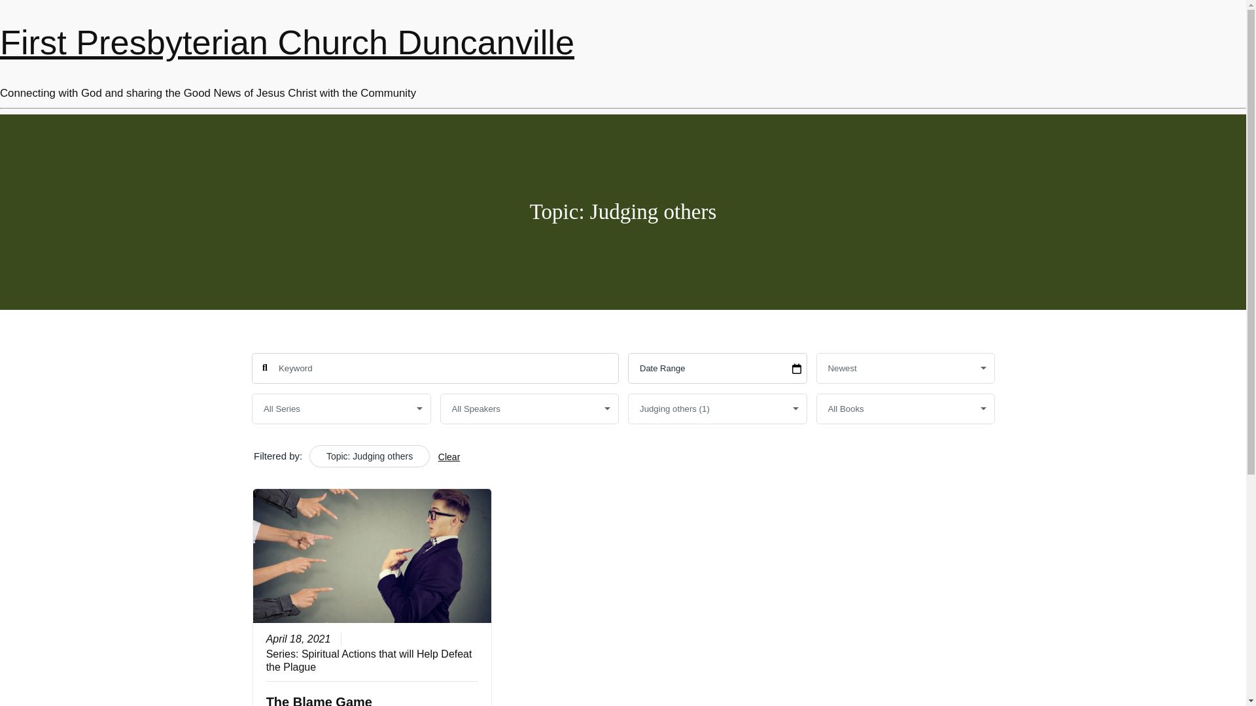 The height and width of the screenshot is (706, 1256). What do you see at coordinates (368, 660) in the screenshot?
I see `Spiritual Actions that will Help Defeat the Plague` at bounding box center [368, 660].